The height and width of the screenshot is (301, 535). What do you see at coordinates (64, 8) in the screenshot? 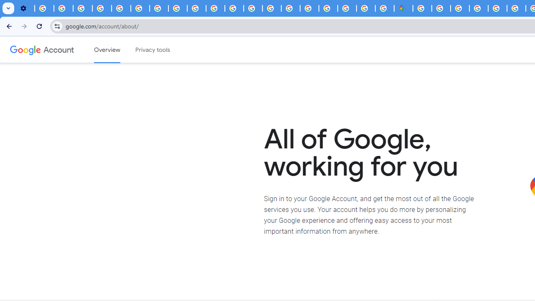
I see `Learn how to find your photos - Google Photos Help` at bounding box center [64, 8].